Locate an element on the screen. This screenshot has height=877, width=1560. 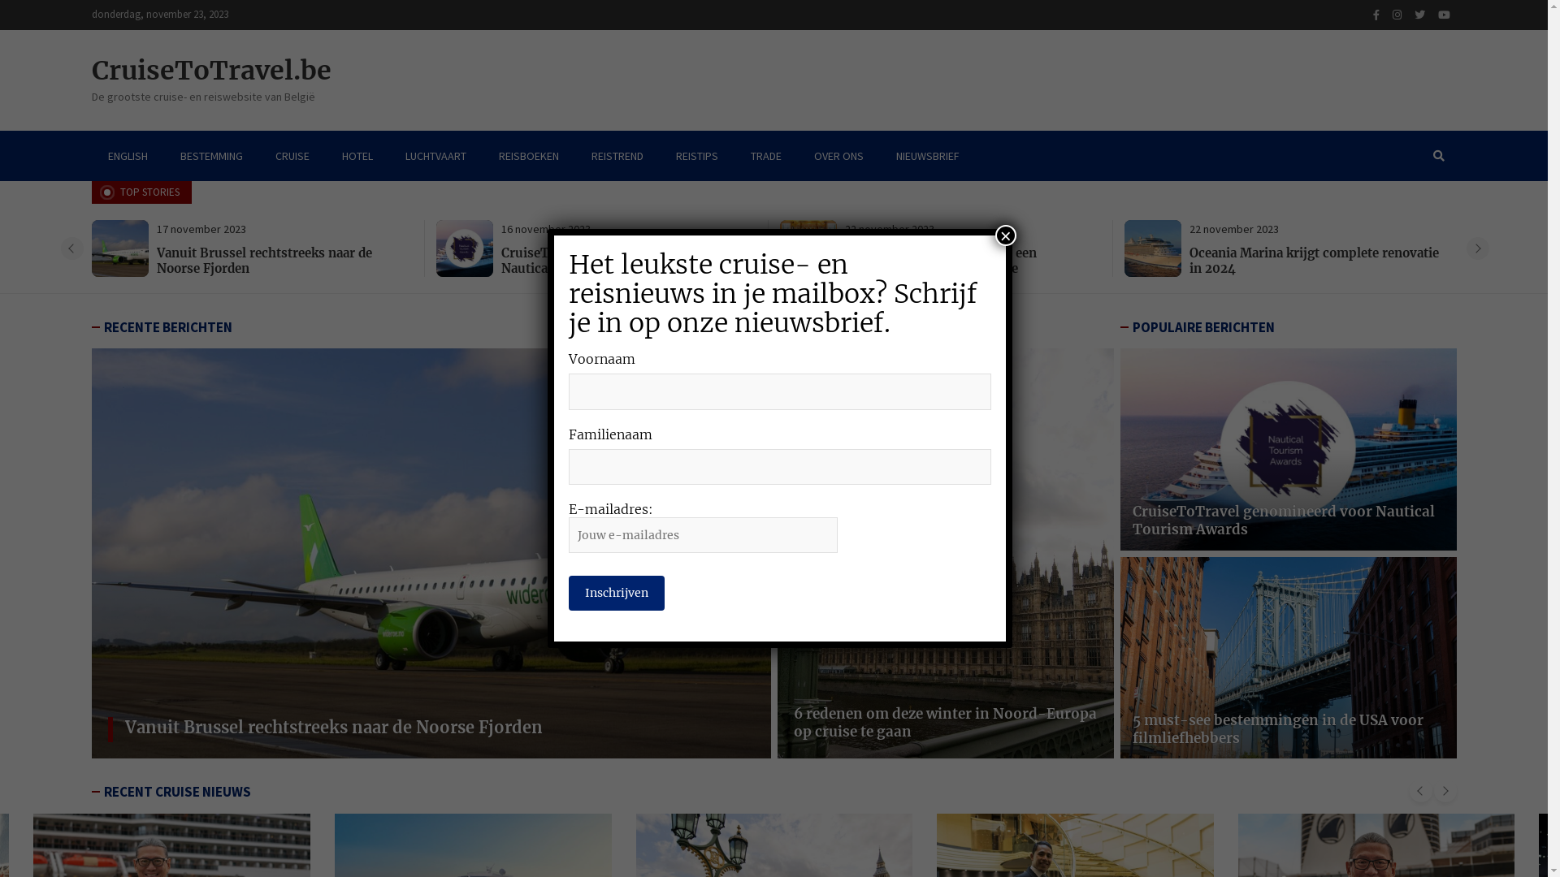
REISTIPS is located at coordinates (697, 156).